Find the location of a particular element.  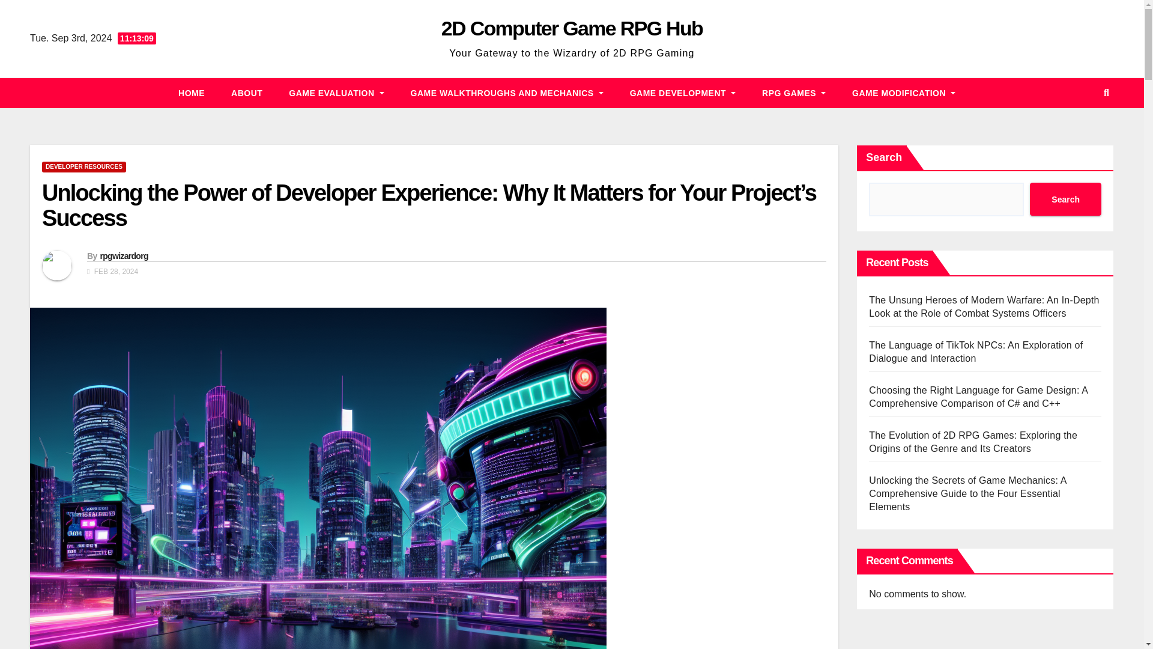

Game Evaluation is located at coordinates (336, 93).